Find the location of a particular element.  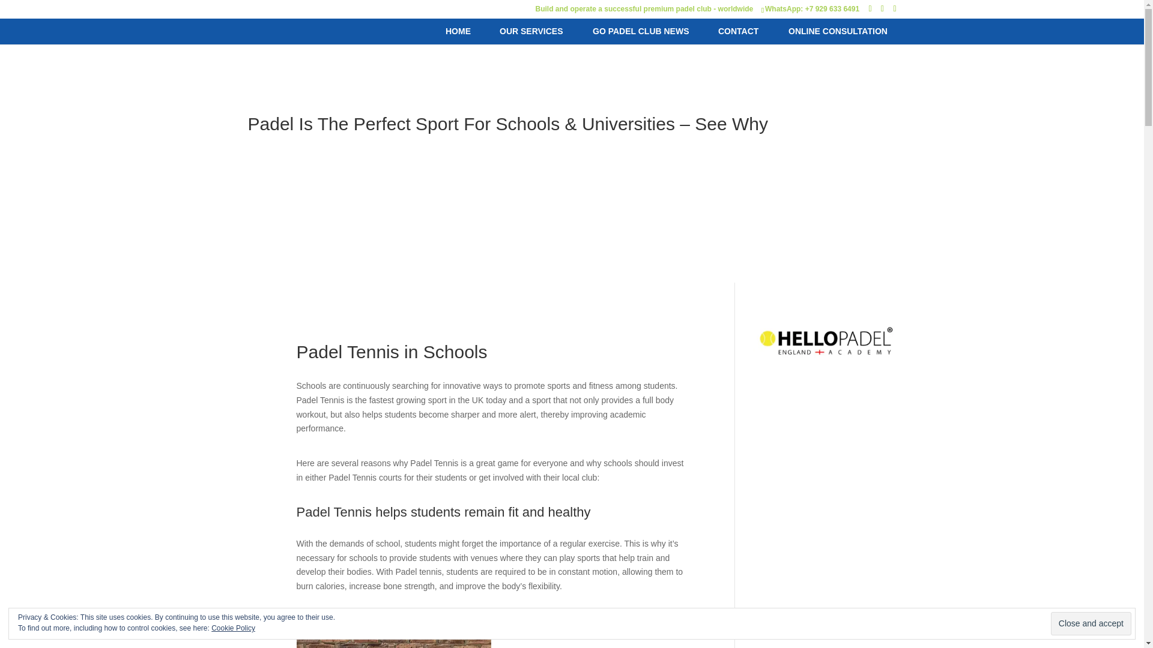

Online Sports Marketing is located at coordinates (797, 462).